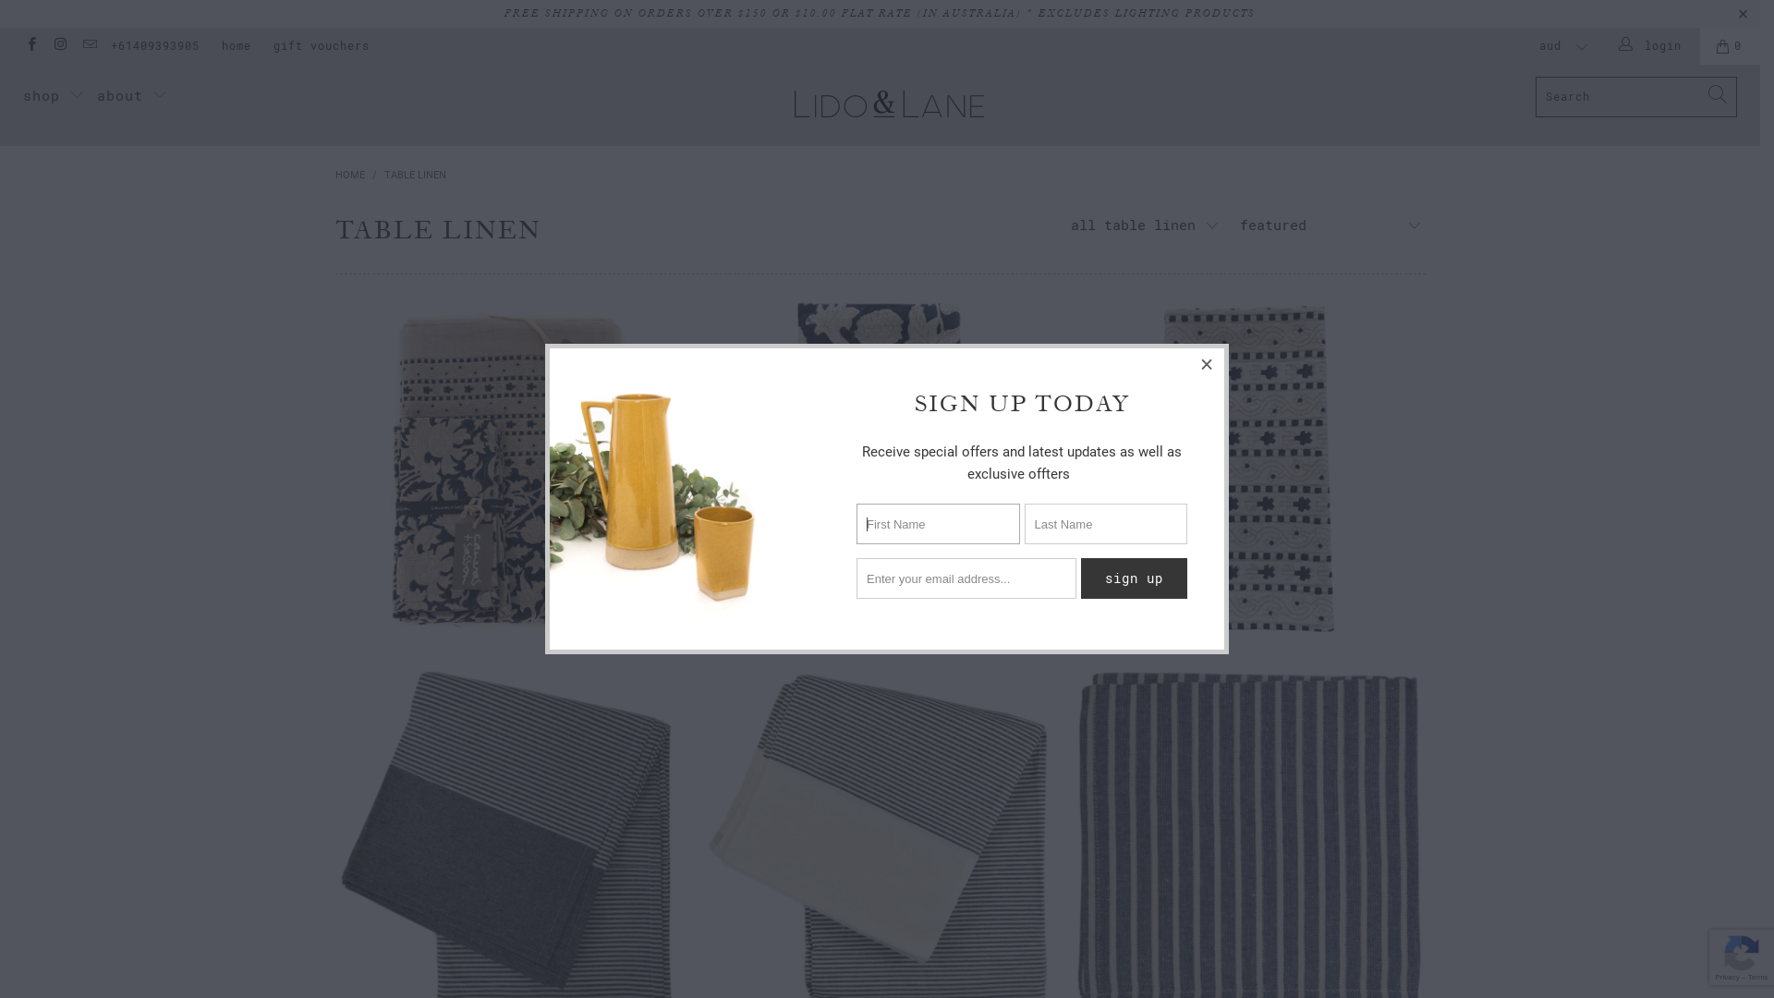  What do you see at coordinates (237, 46) in the screenshot?
I see `home` at bounding box center [237, 46].